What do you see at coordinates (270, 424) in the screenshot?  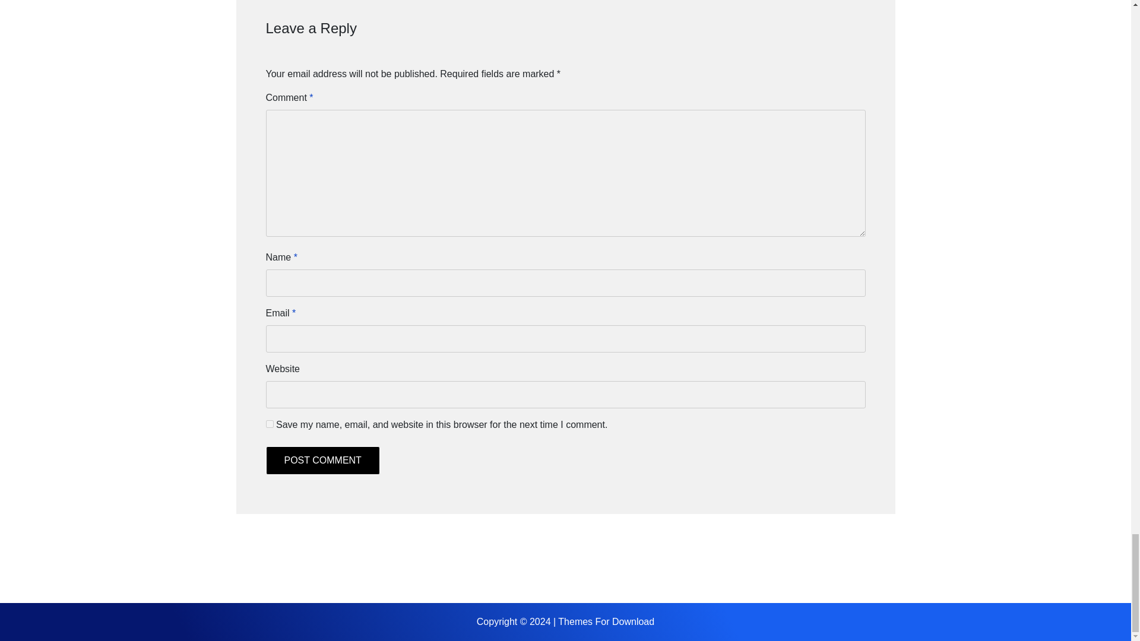 I see `yes` at bounding box center [270, 424].